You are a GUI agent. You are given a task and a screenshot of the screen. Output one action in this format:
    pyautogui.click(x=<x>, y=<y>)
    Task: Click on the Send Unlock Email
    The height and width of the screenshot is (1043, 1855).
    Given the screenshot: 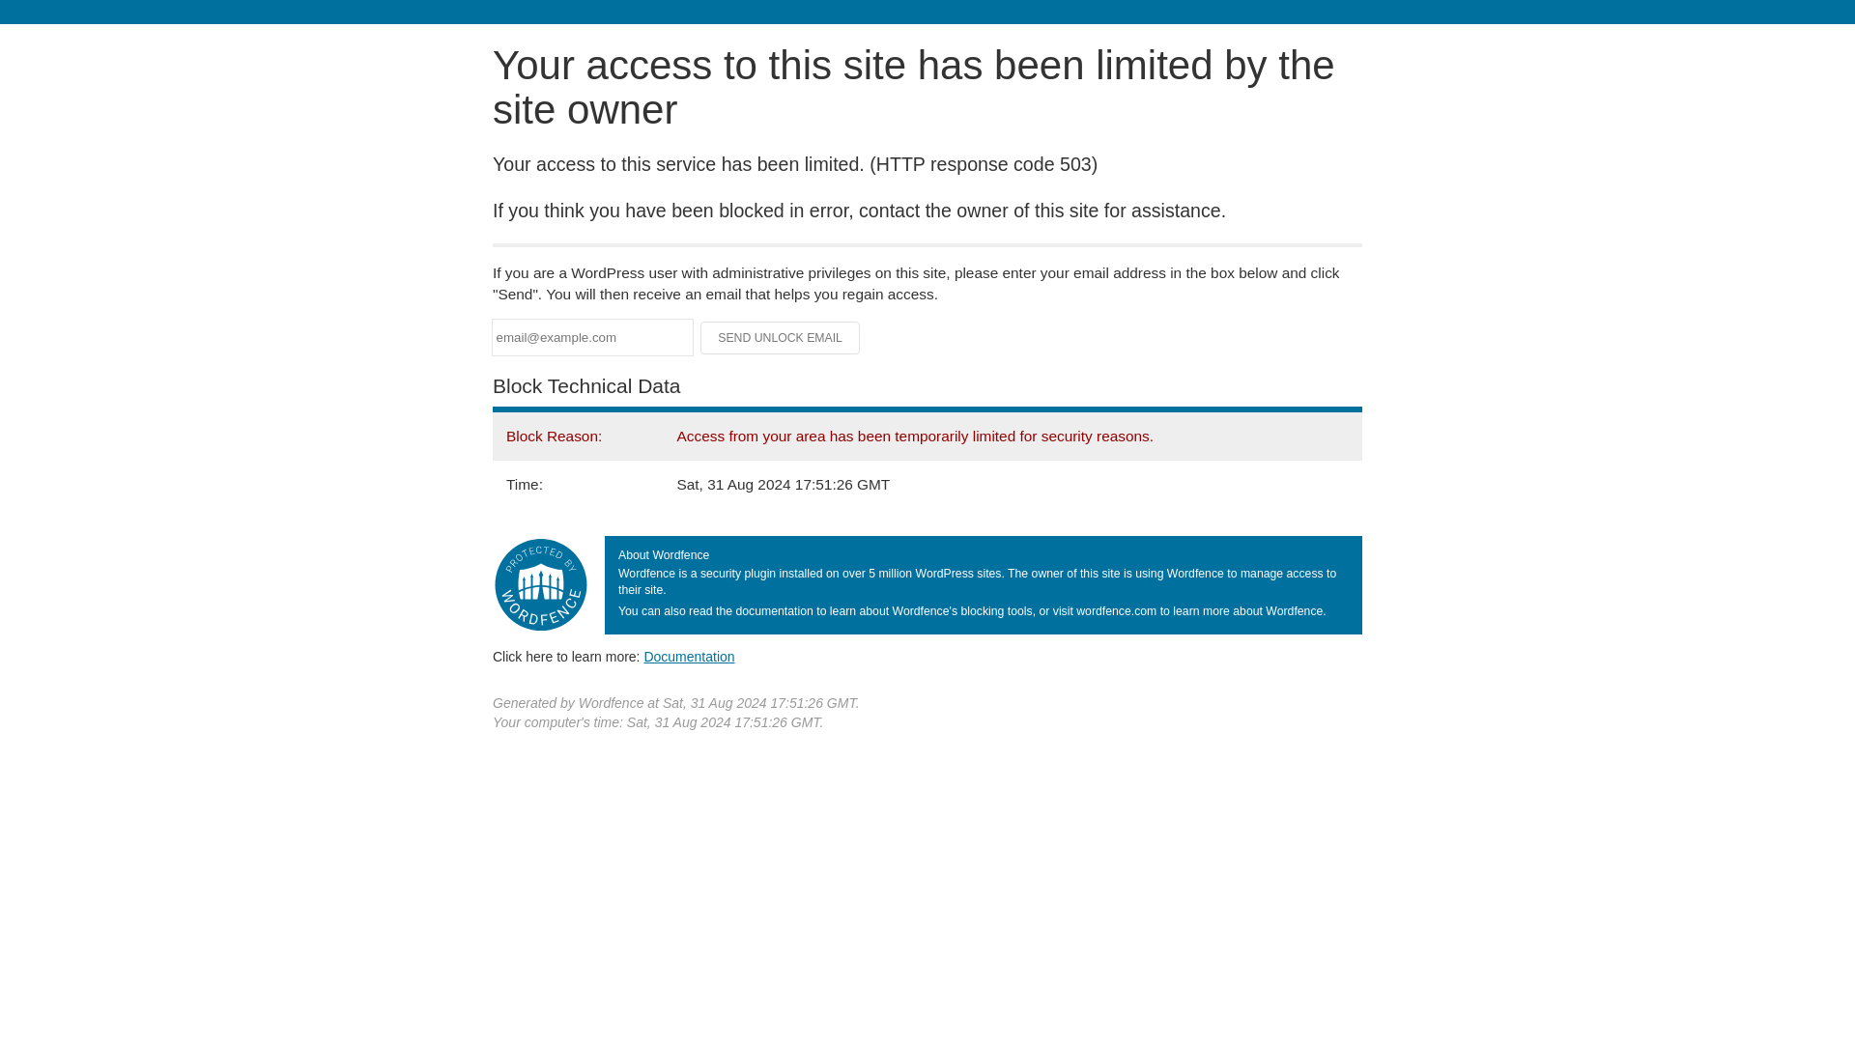 What is the action you would take?
    pyautogui.click(x=781, y=338)
    